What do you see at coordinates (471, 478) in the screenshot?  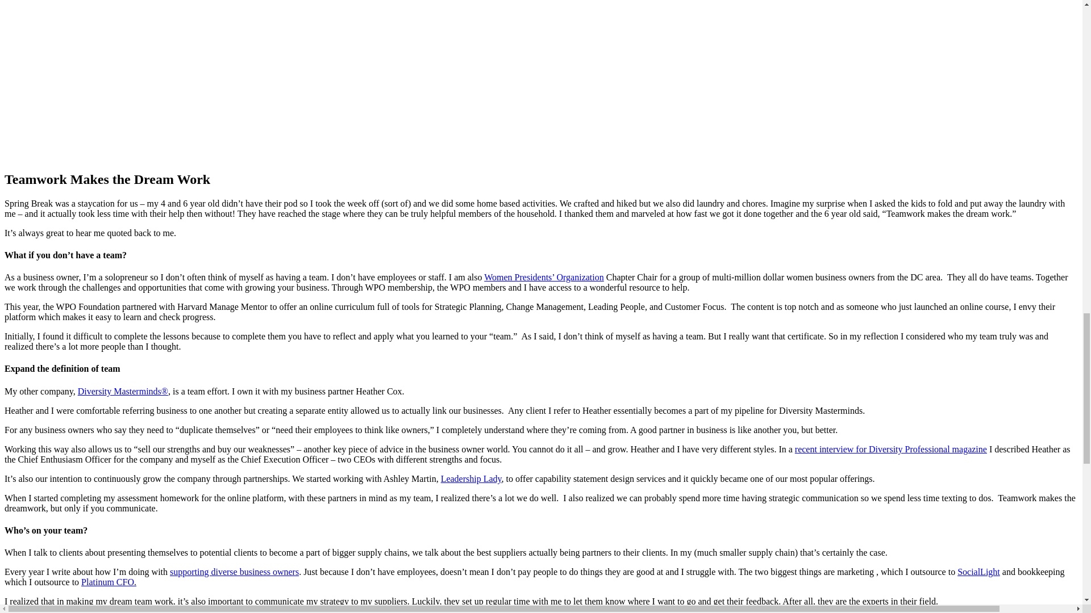 I see `Leadership Lady` at bounding box center [471, 478].